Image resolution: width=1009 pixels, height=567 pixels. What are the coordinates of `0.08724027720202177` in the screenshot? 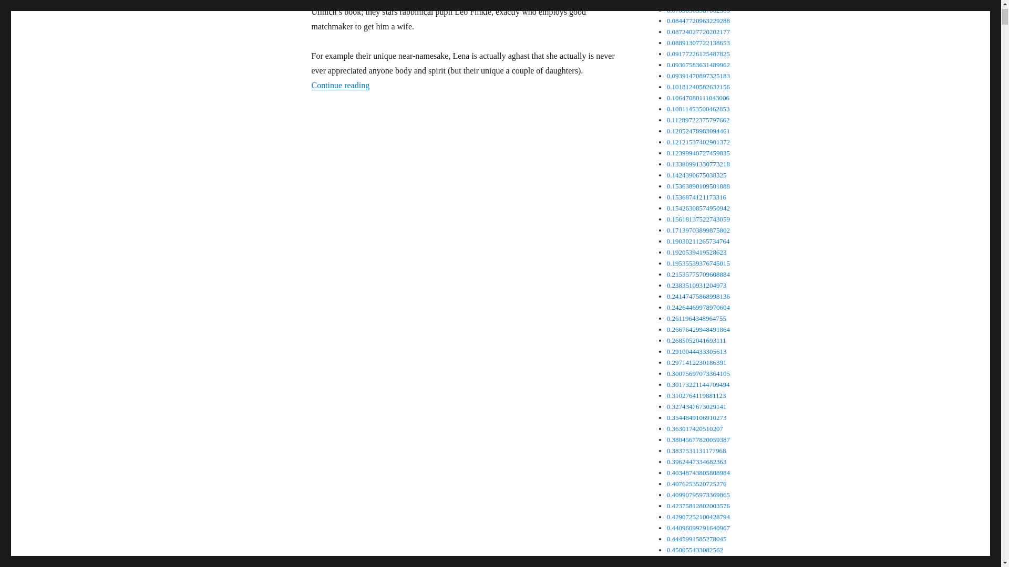 It's located at (698, 31).